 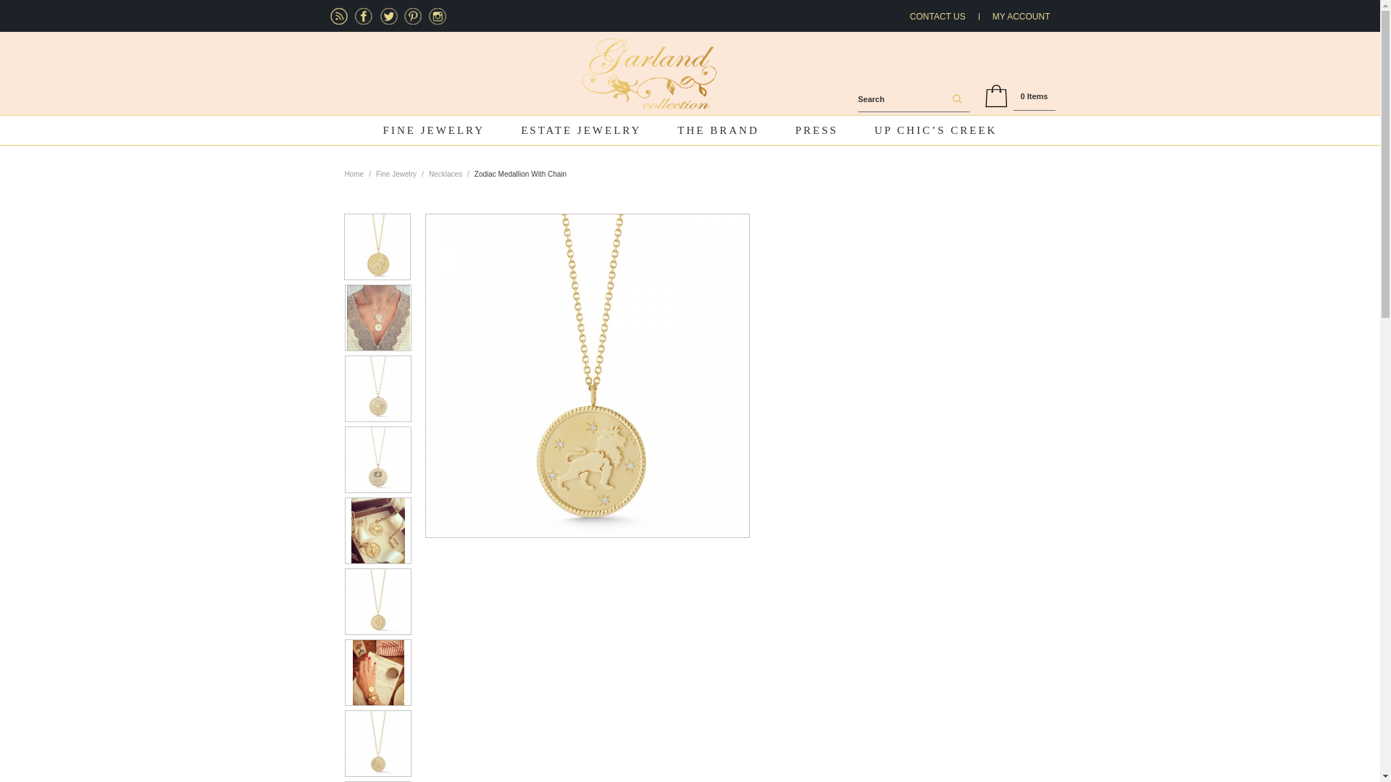 I want to click on 0 Items, so click(x=1035, y=96).